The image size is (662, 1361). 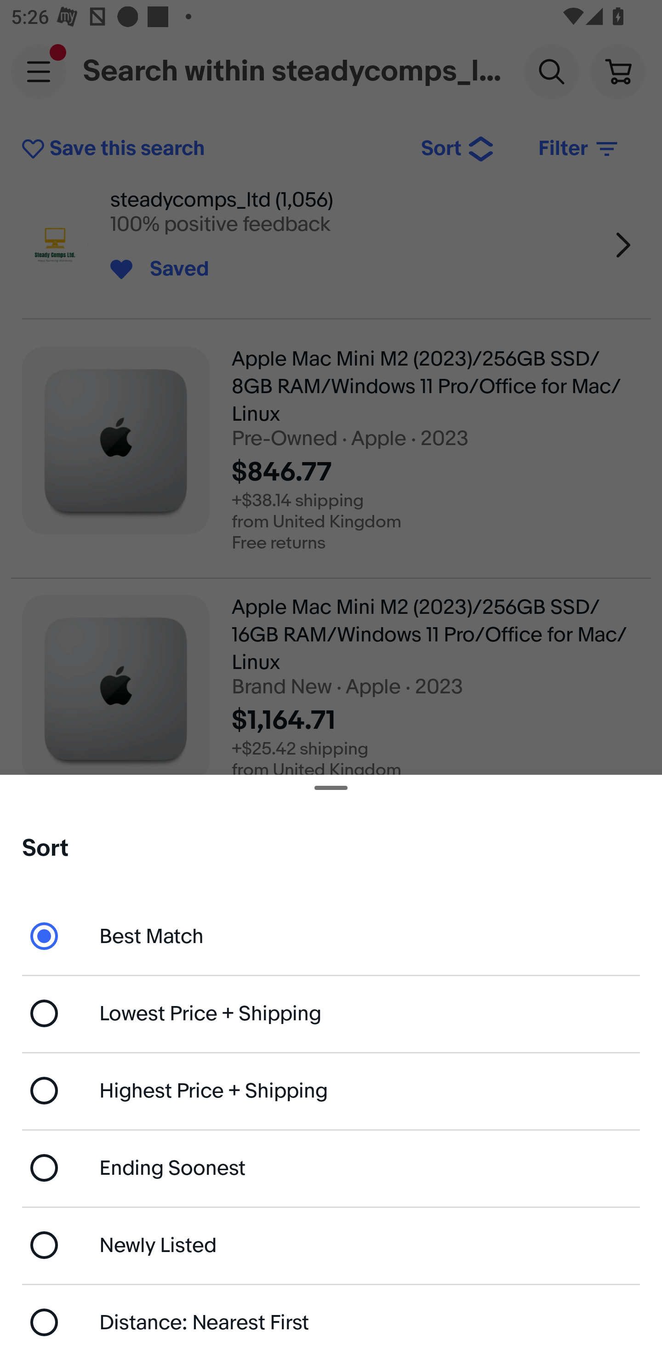 What do you see at coordinates (331, 1244) in the screenshot?
I see `Newly Listed` at bounding box center [331, 1244].